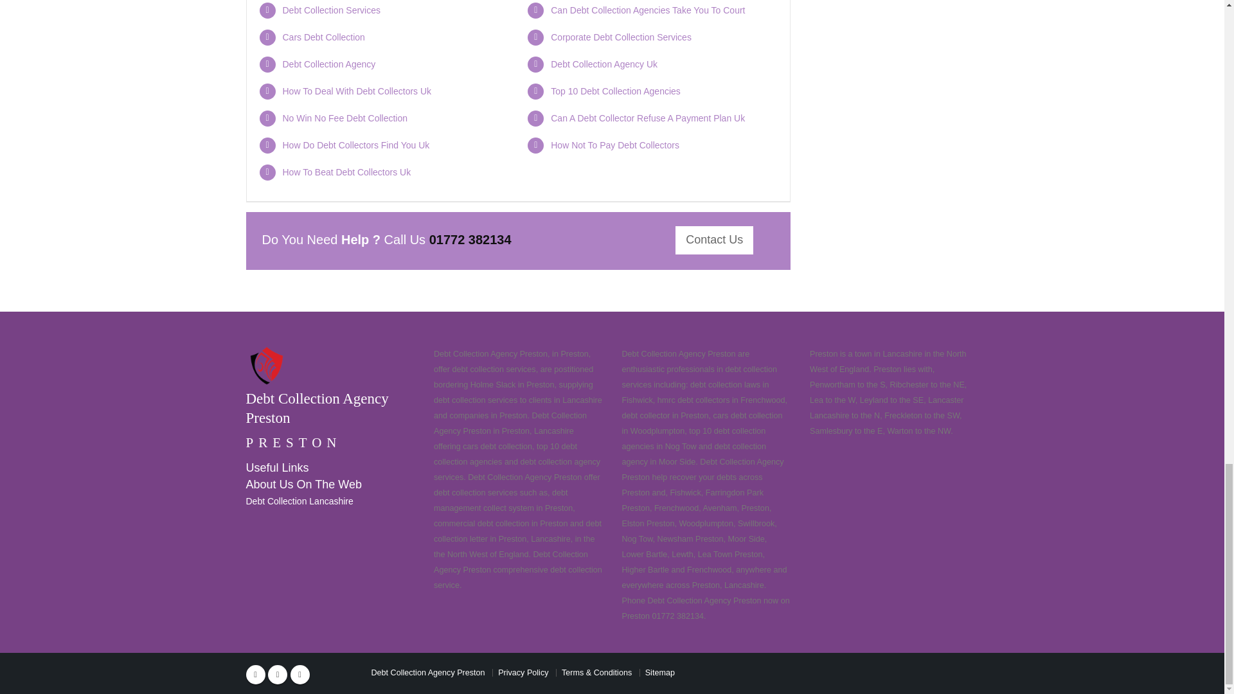 The width and height of the screenshot is (1234, 694). I want to click on Facebook, so click(255, 674).